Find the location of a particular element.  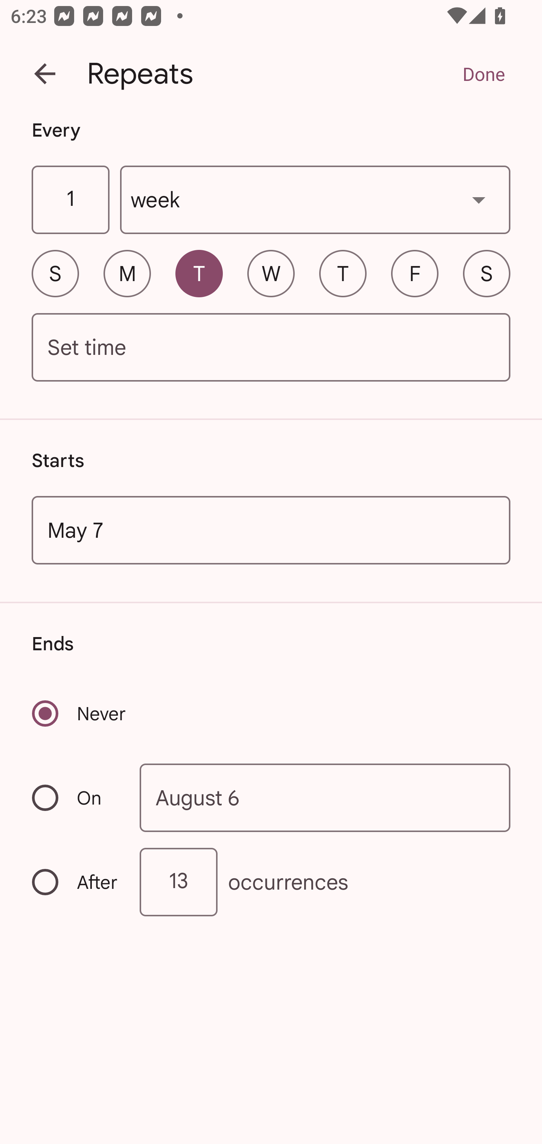

W Wednesday is located at coordinates (271, 273).